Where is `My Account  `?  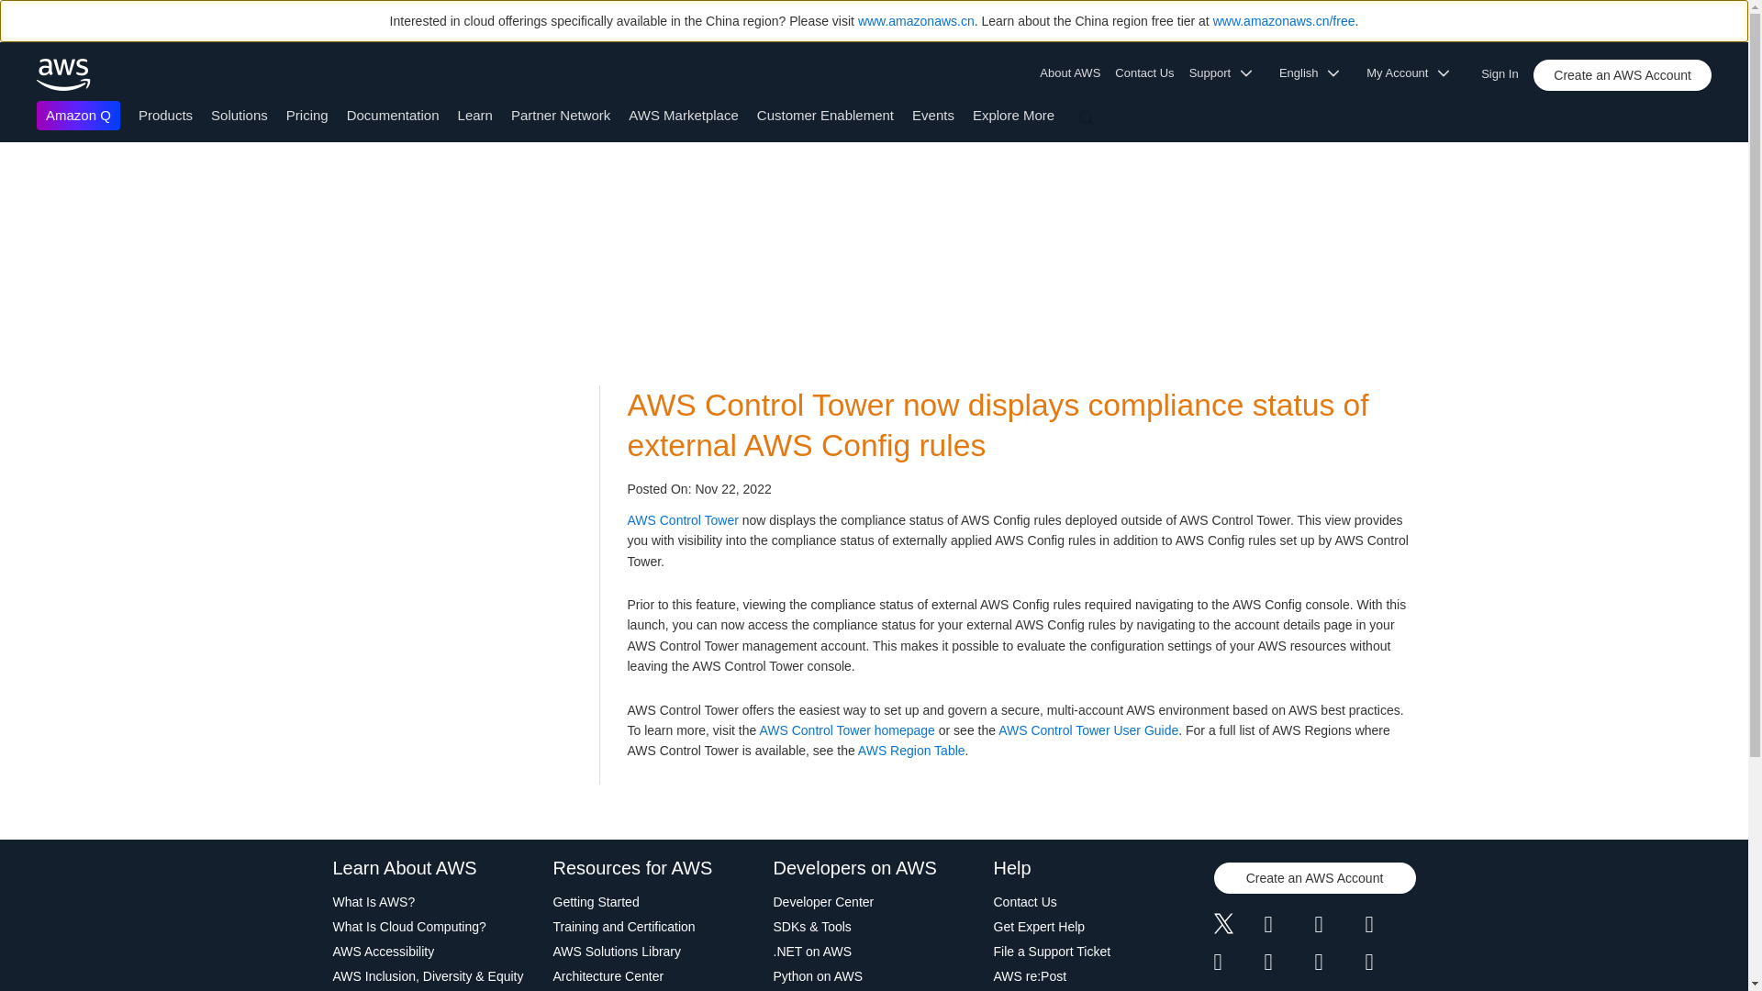
My Account   is located at coordinates (1413, 73).